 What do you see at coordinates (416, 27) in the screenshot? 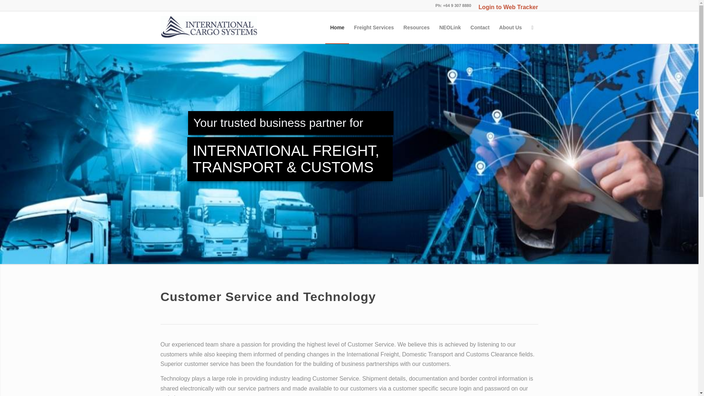
I see `Resources` at bounding box center [416, 27].